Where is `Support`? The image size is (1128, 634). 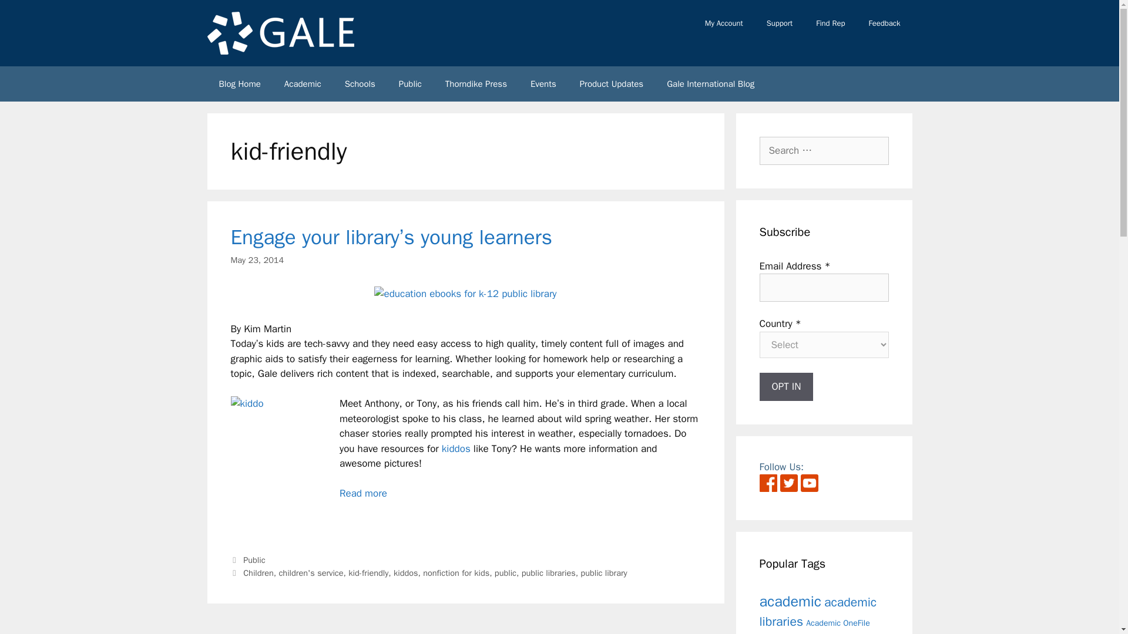
Support is located at coordinates (779, 23).